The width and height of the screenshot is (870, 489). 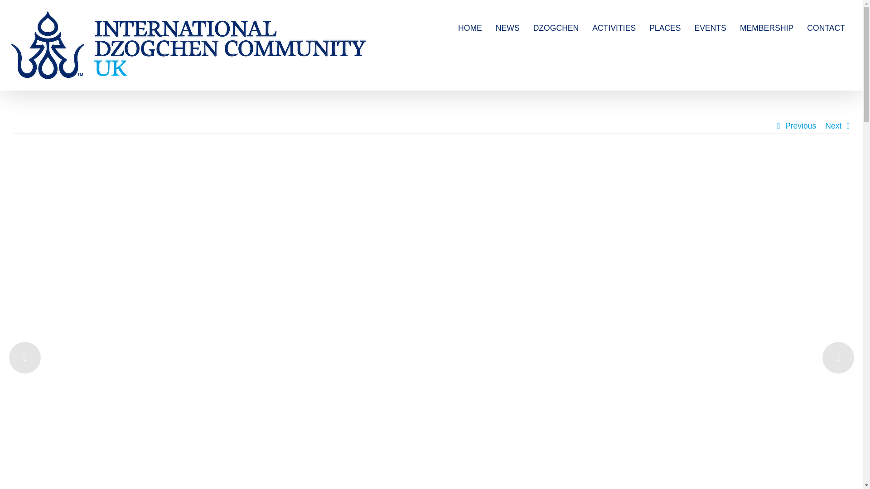 What do you see at coordinates (556, 28) in the screenshot?
I see `DZOGCHEN` at bounding box center [556, 28].